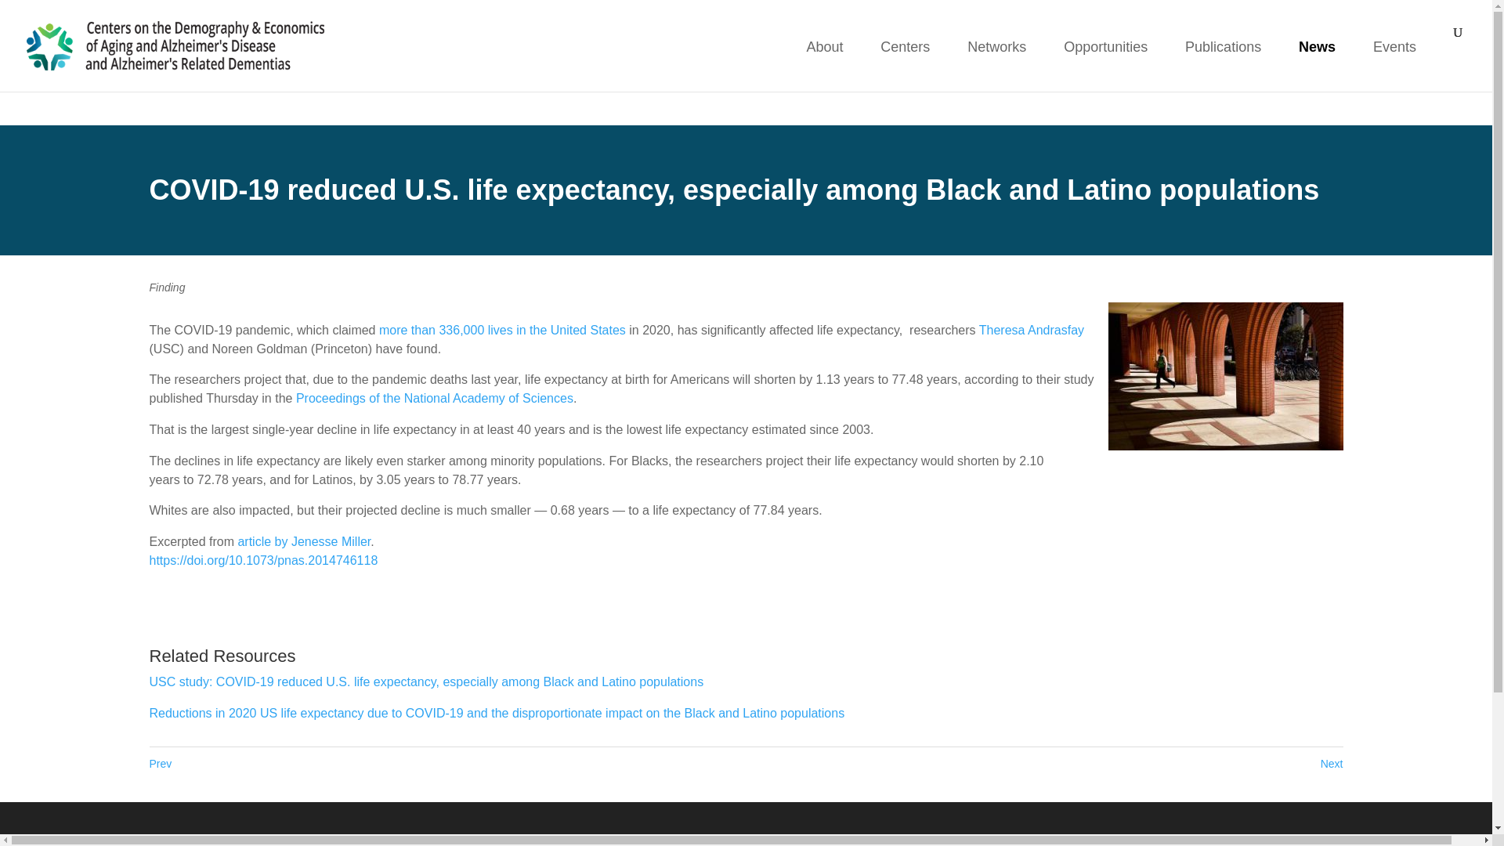  Describe the element at coordinates (824, 58) in the screenshot. I see `About` at that location.